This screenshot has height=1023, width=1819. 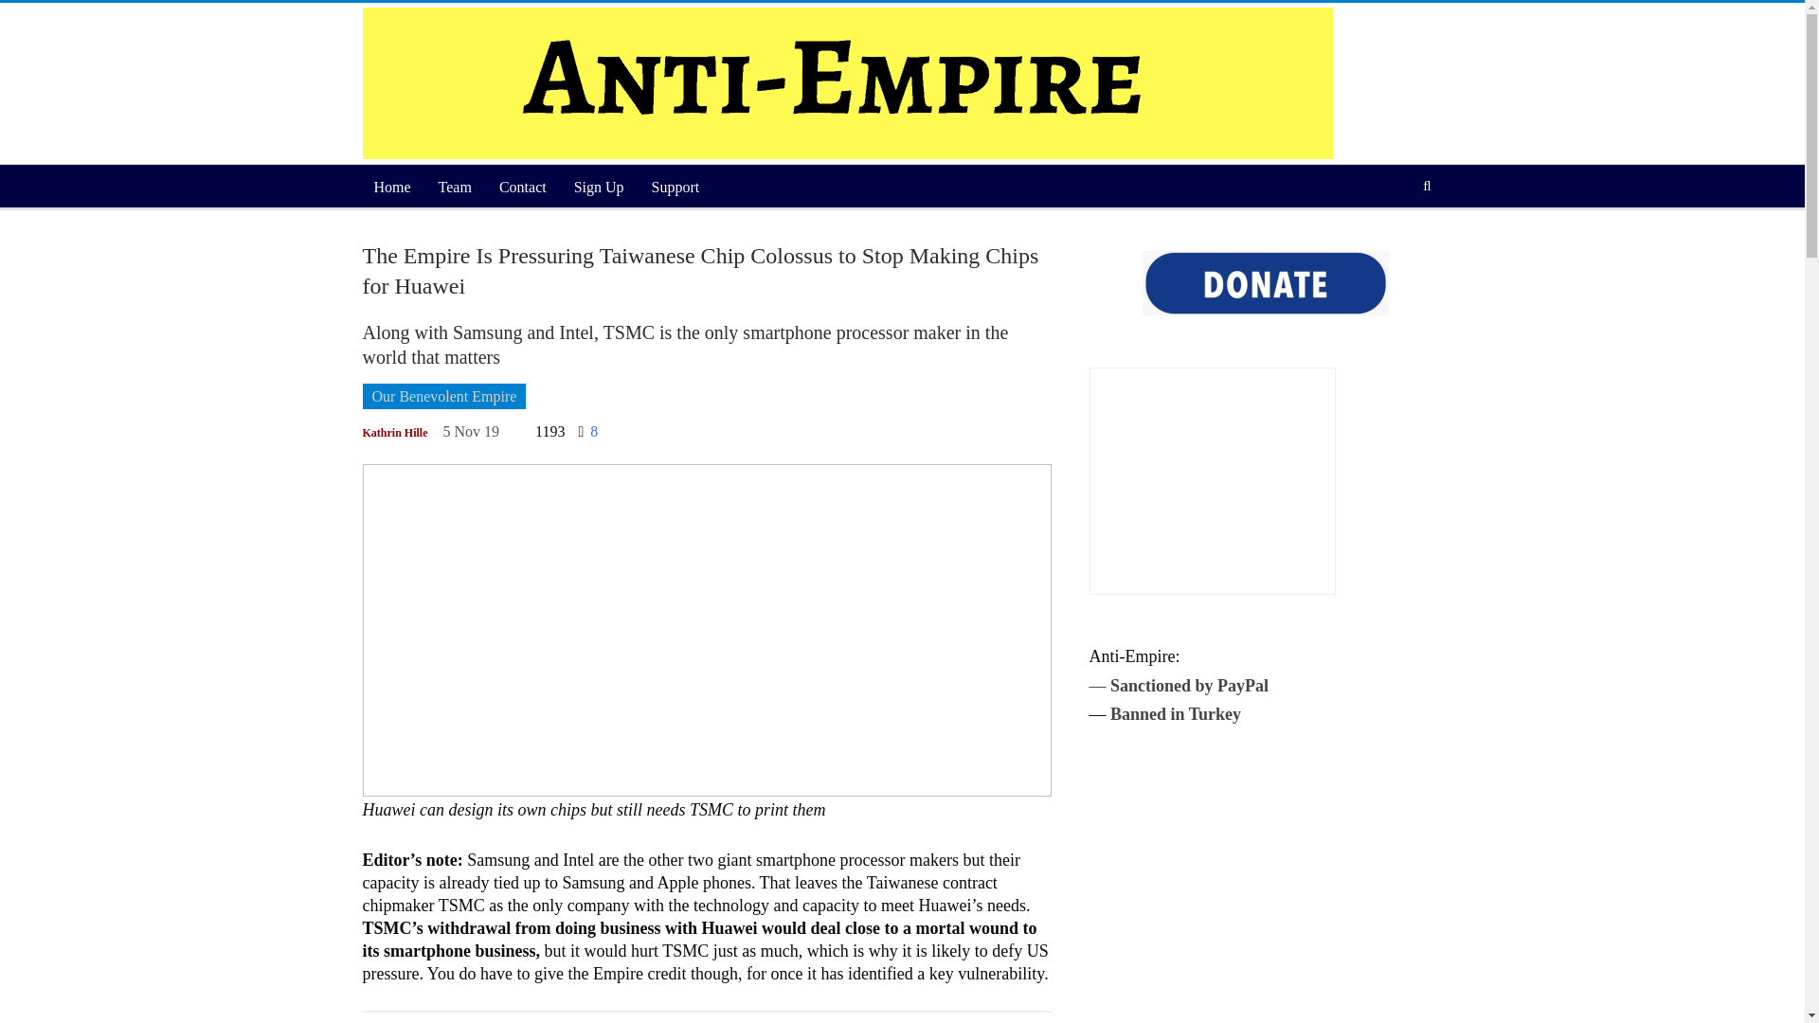 I want to click on Browse Author Articles, so click(x=394, y=432).